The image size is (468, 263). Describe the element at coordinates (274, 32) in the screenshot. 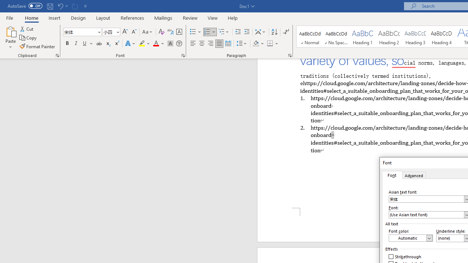

I see `Sort...` at that location.